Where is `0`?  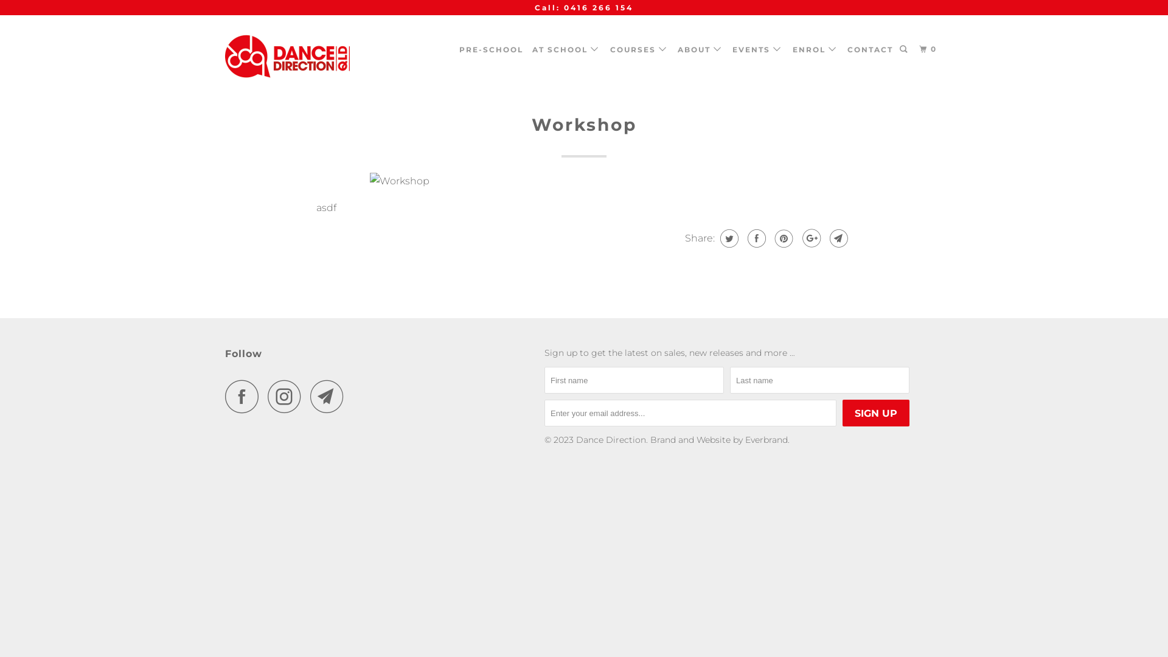 0 is located at coordinates (930, 50).